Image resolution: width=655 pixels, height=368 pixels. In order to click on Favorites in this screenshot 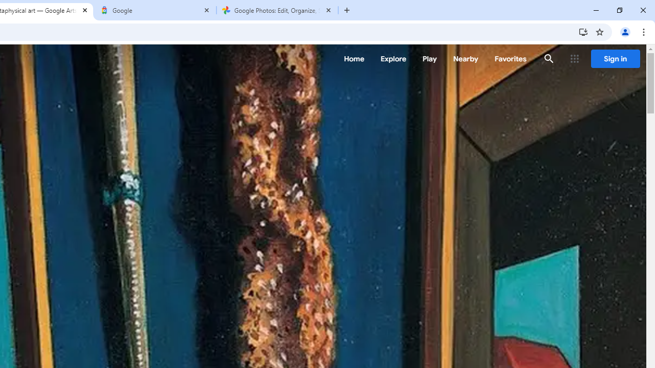, I will do `click(510, 59)`.